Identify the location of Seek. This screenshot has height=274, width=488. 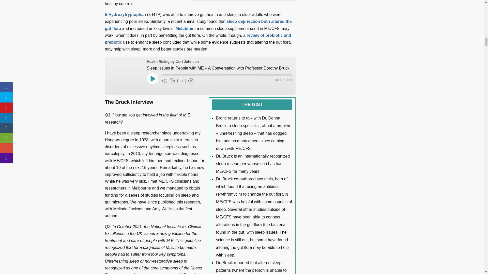
(227, 75).